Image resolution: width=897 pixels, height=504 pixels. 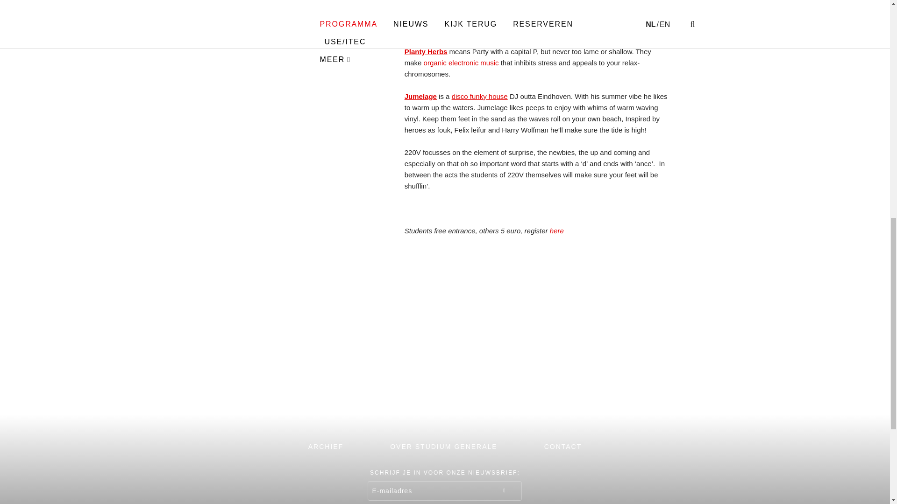 I want to click on PROGRAMMA, so click(x=228, y=409).